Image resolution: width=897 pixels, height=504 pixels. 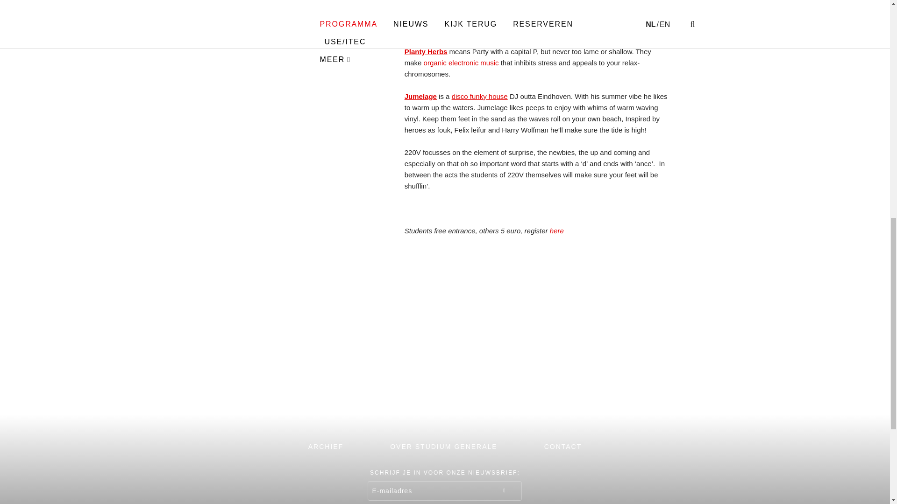 I want to click on PROGRAMMA, so click(x=228, y=409).